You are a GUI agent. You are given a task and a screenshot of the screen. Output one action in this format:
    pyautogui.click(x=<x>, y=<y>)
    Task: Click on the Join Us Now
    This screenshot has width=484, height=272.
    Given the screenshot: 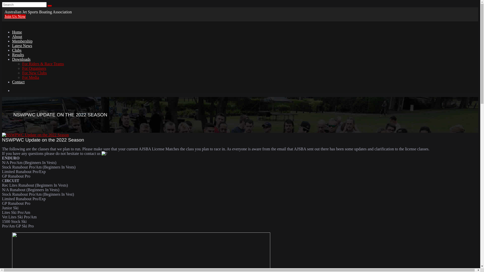 What is the action you would take?
    pyautogui.click(x=15, y=17)
    